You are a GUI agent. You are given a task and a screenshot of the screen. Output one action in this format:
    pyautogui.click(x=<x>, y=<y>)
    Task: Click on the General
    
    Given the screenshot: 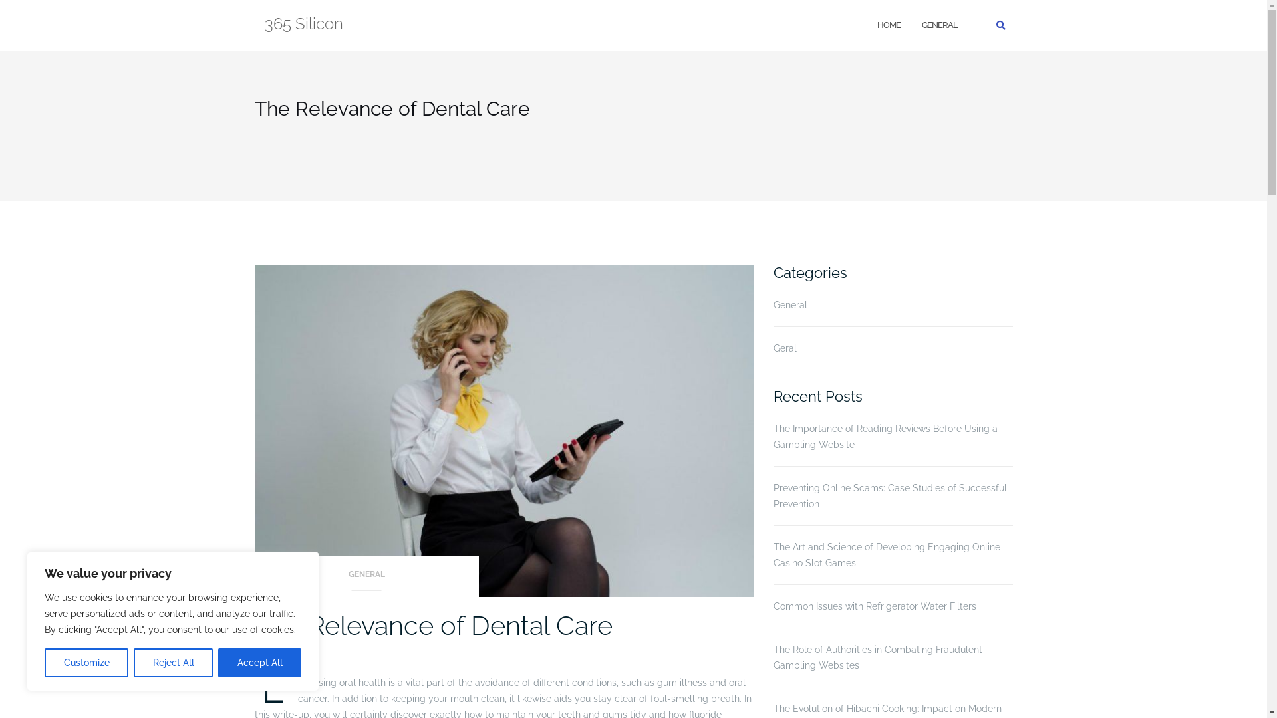 What is the action you would take?
    pyautogui.click(x=790, y=305)
    